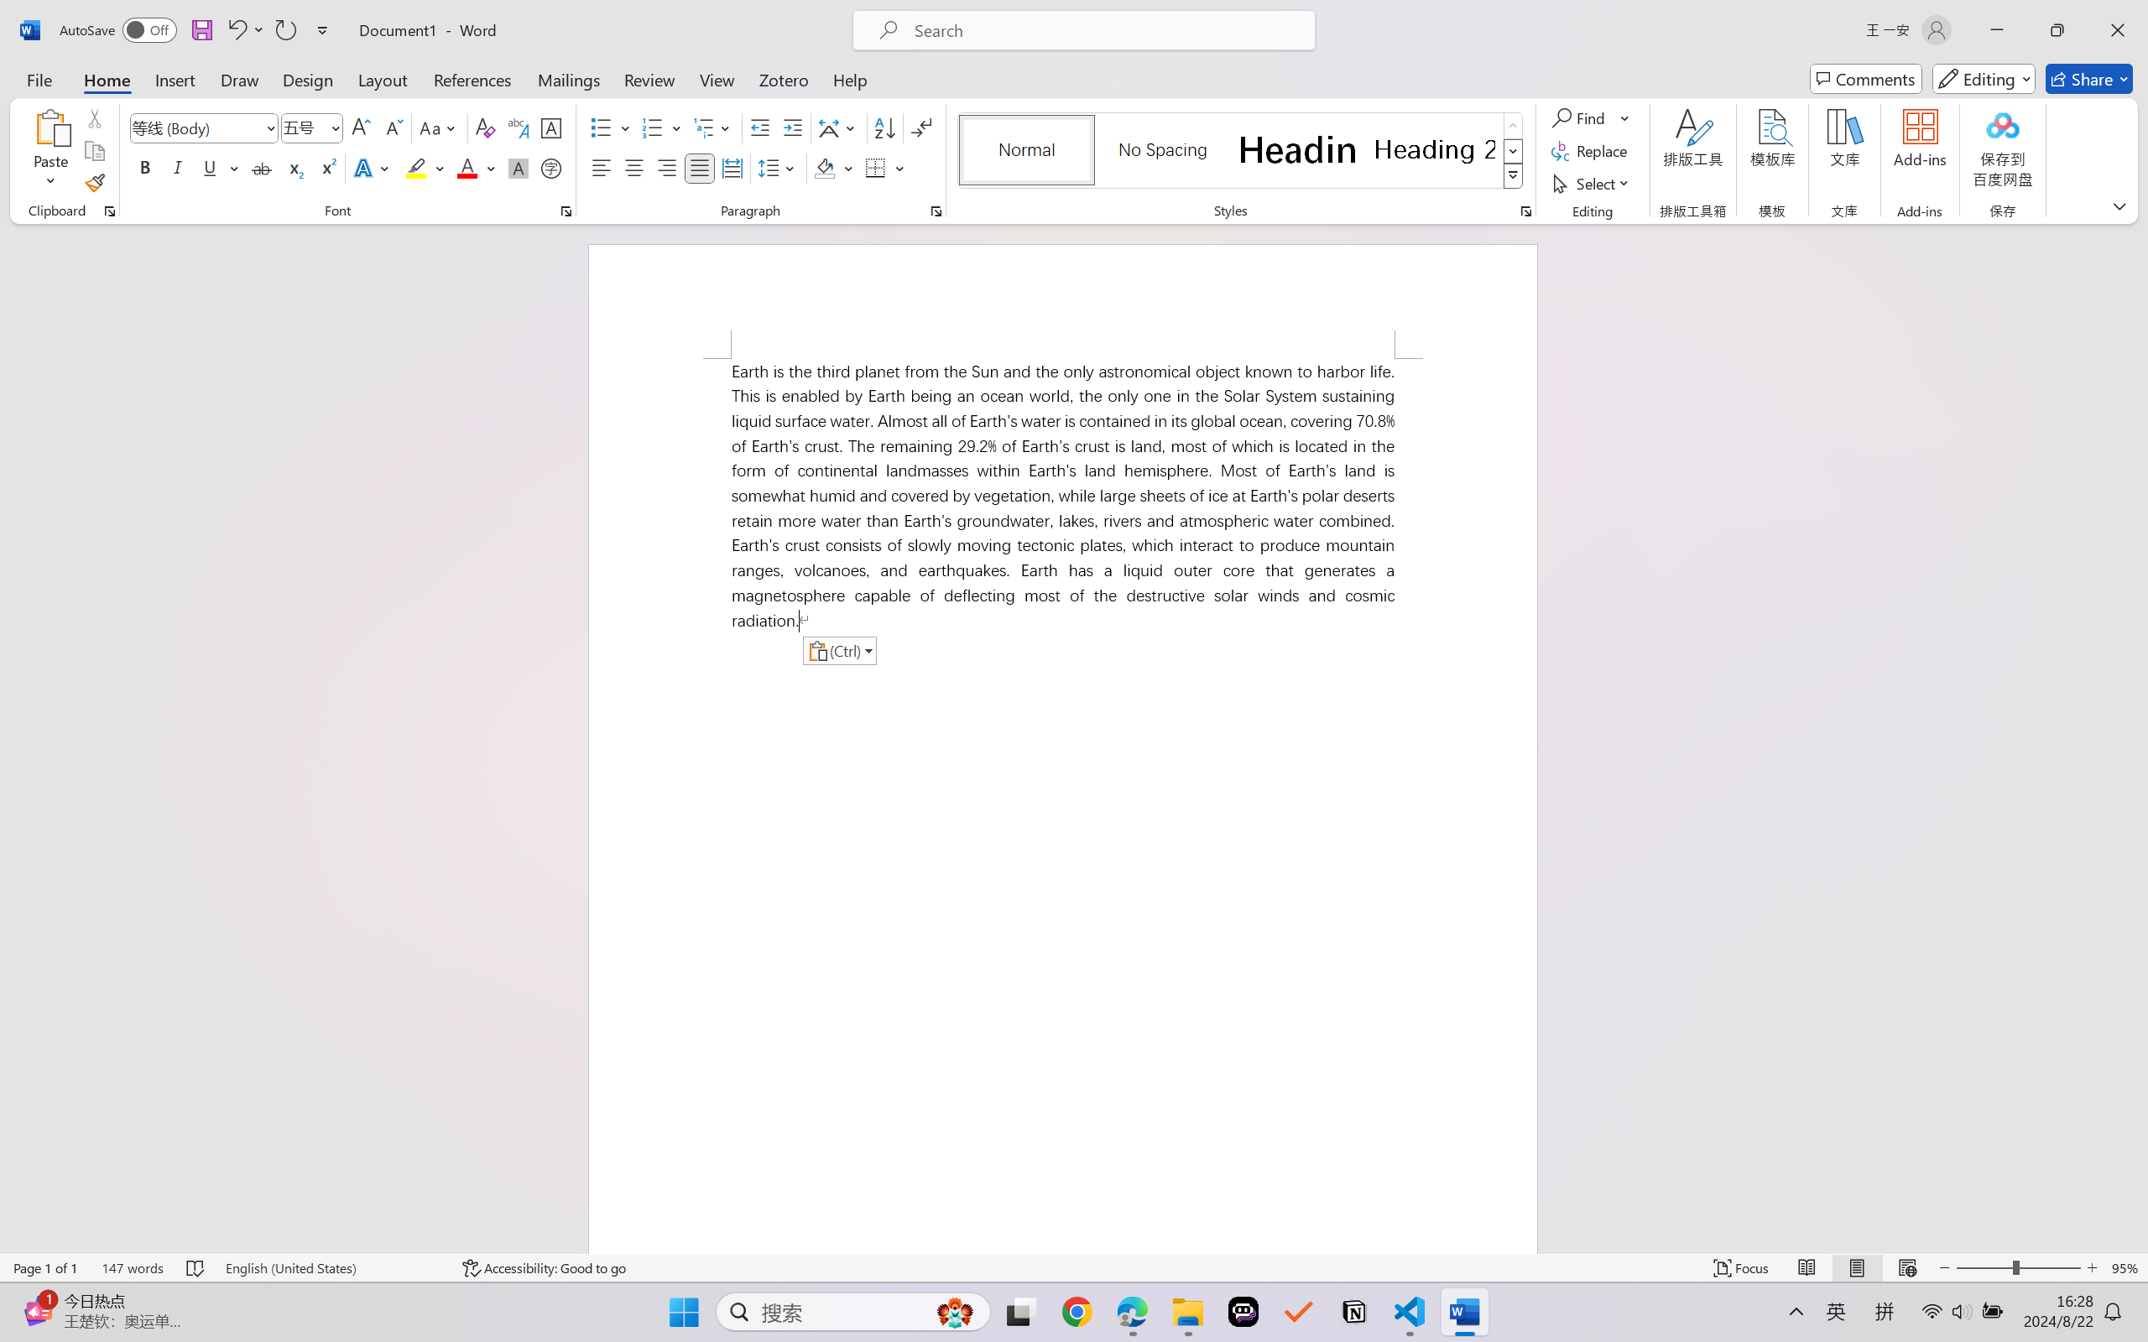 This screenshot has width=2148, height=1342. I want to click on Center, so click(633, 168).